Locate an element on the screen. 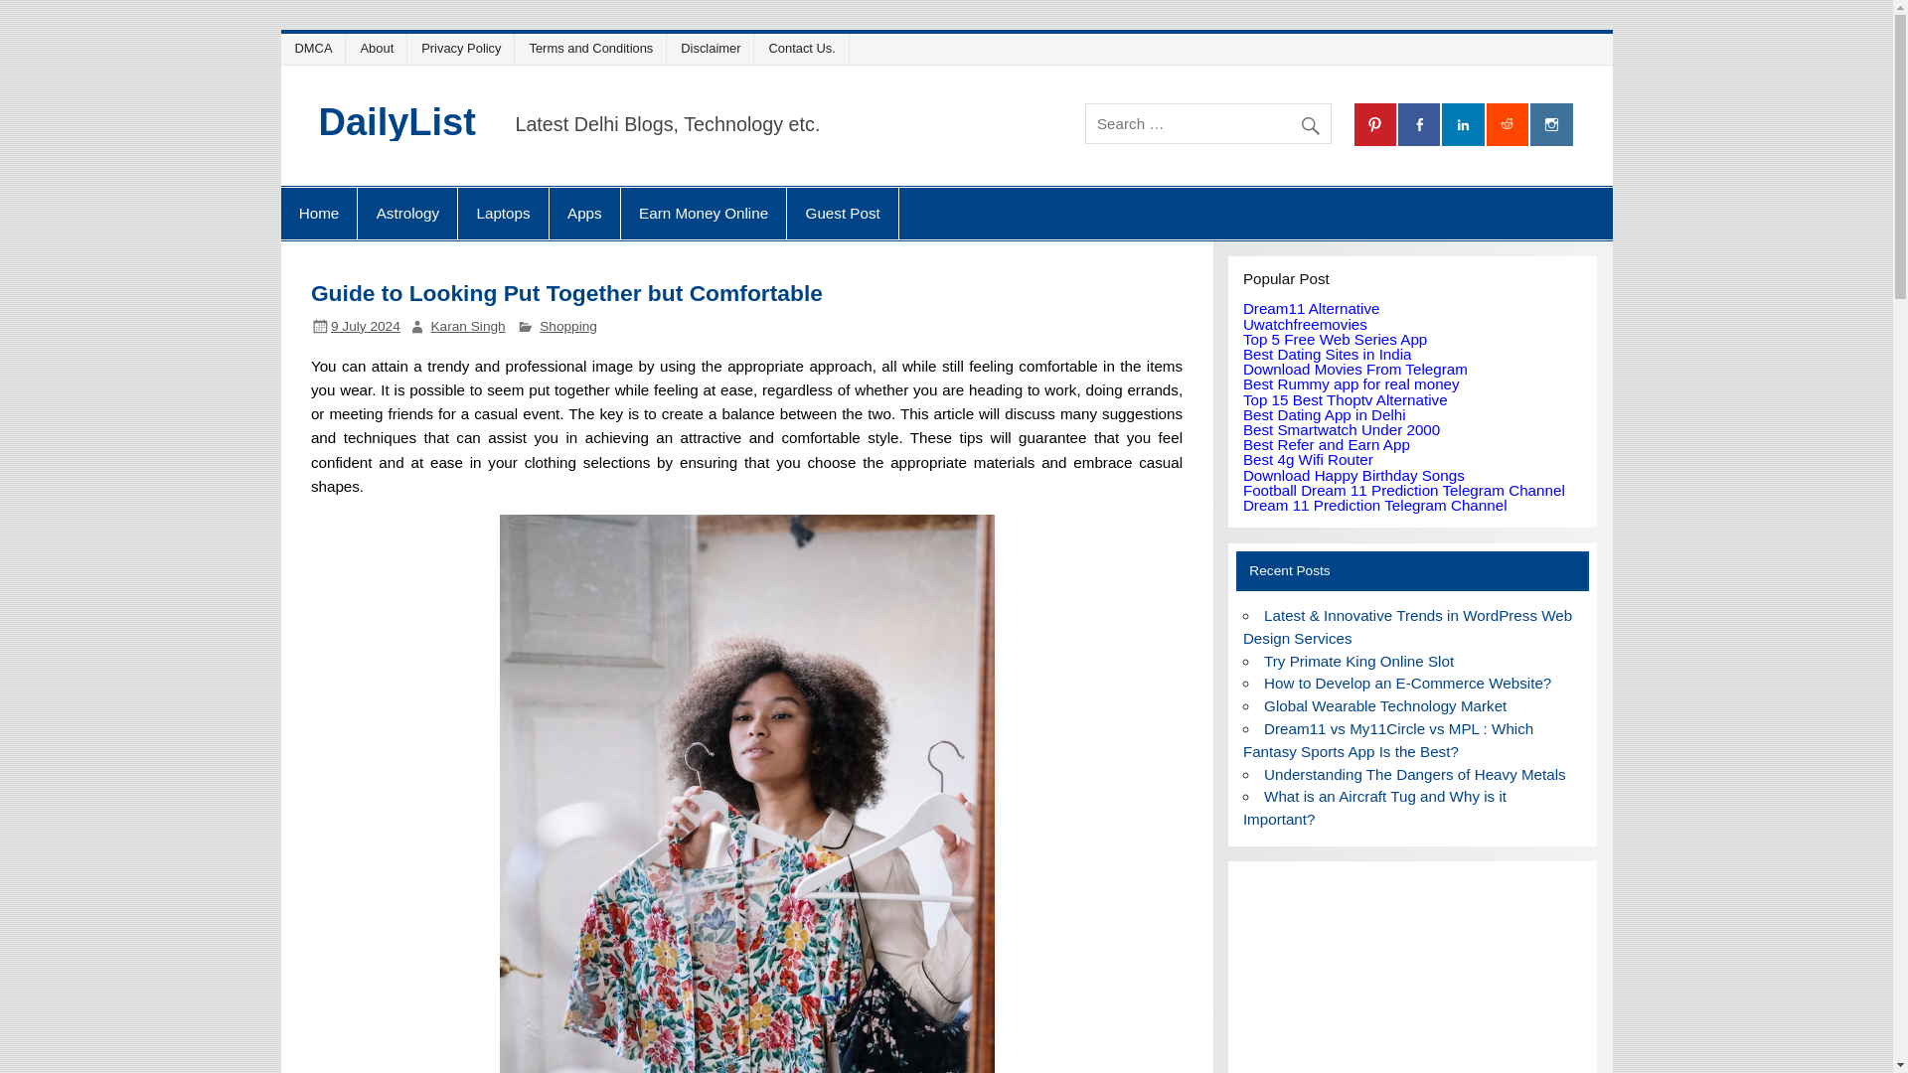 This screenshot has height=1073, width=1908. Astrology is located at coordinates (407, 213).